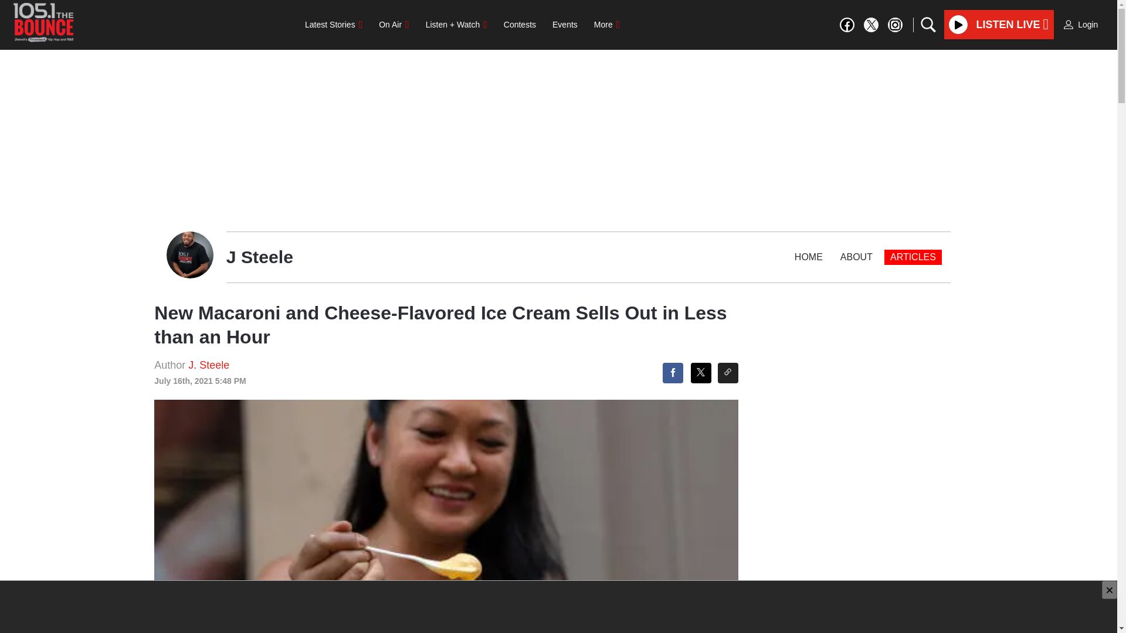  I want to click on Contests, so click(520, 24).